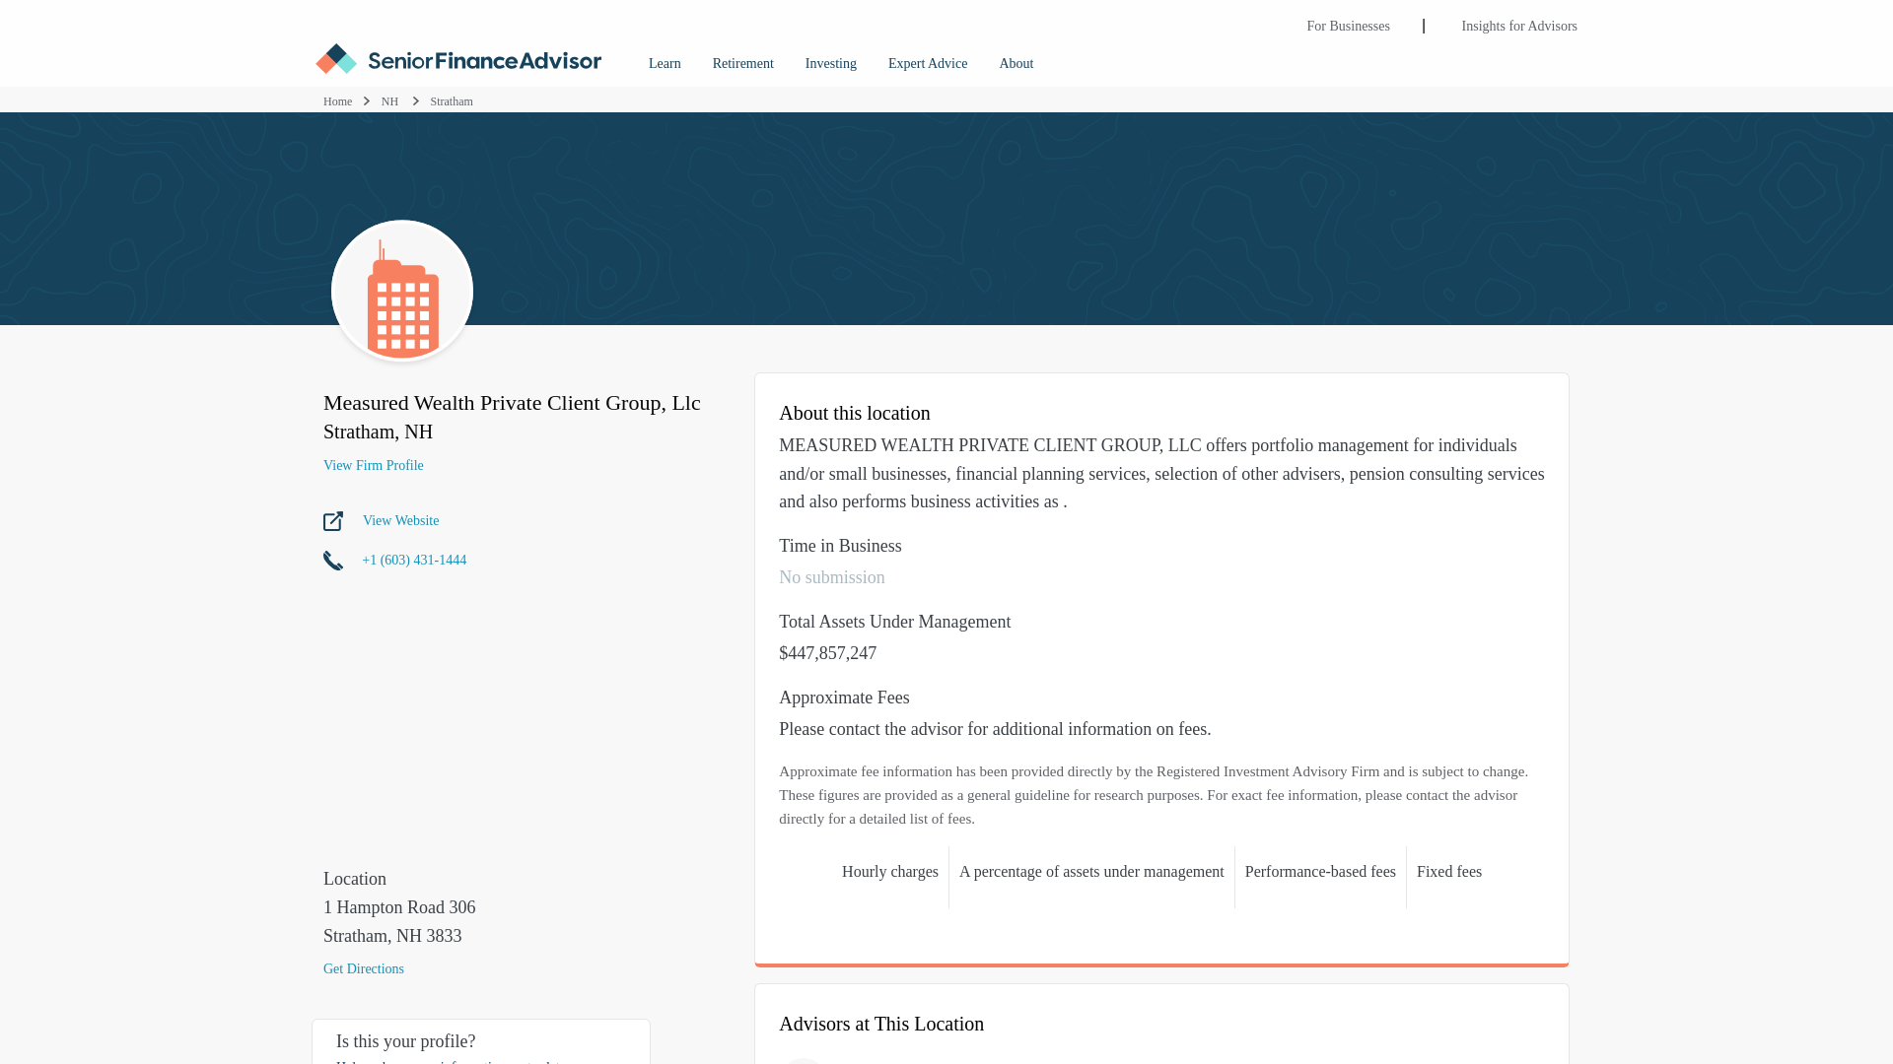  What do you see at coordinates (742, 57) in the screenshot?
I see `Retirement` at bounding box center [742, 57].